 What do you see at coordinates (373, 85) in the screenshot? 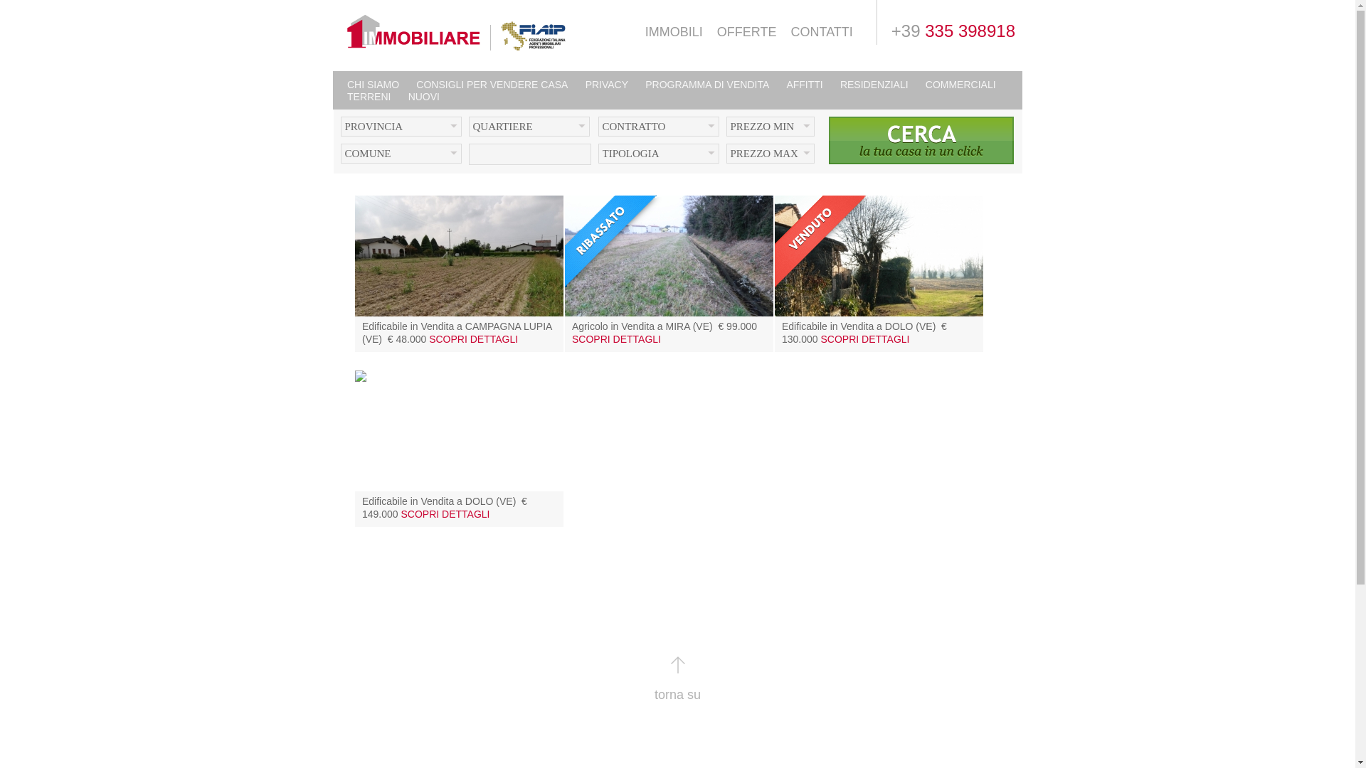
I see `CHI SIAMO` at bounding box center [373, 85].